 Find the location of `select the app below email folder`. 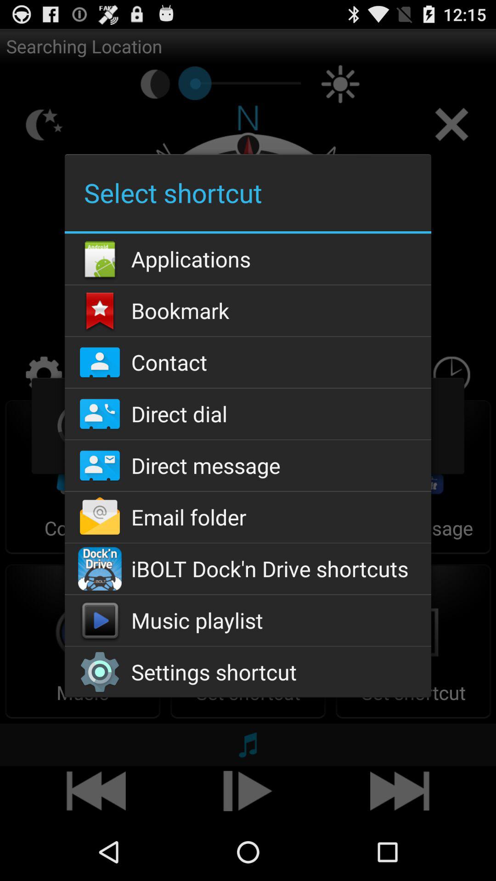

select the app below email folder is located at coordinates (248, 569).